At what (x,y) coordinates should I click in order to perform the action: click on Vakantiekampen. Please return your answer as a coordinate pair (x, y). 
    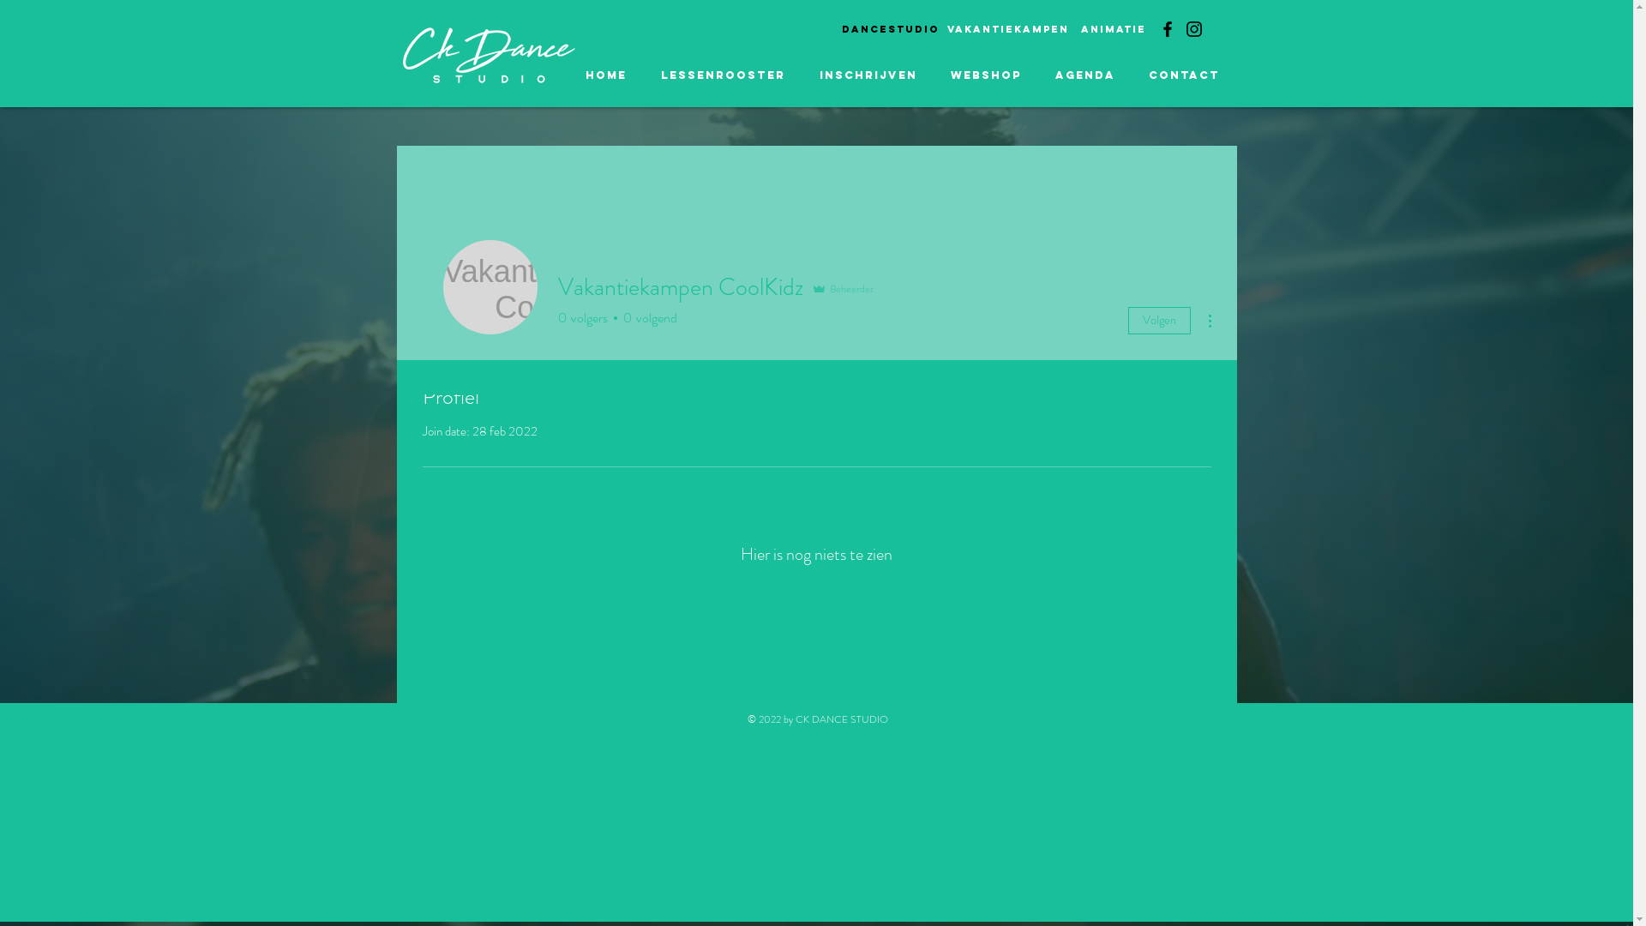
    Looking at the image, I should click on (1007, 29).